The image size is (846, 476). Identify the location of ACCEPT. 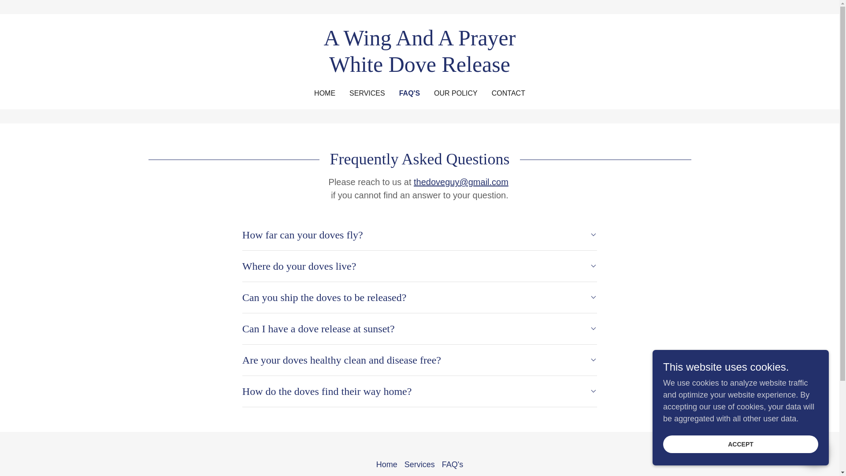
(740, 444).